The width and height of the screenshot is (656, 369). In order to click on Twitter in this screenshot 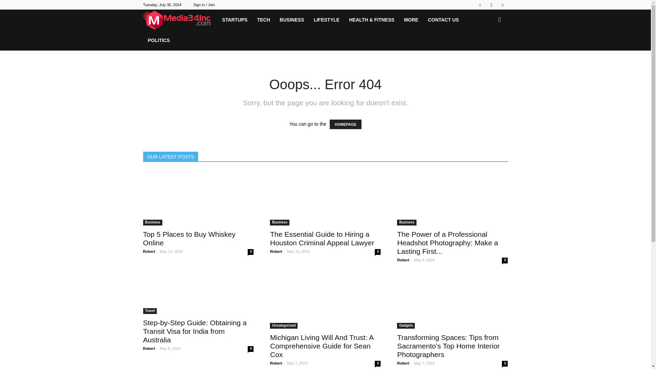, I will do `click(502, 5)`.